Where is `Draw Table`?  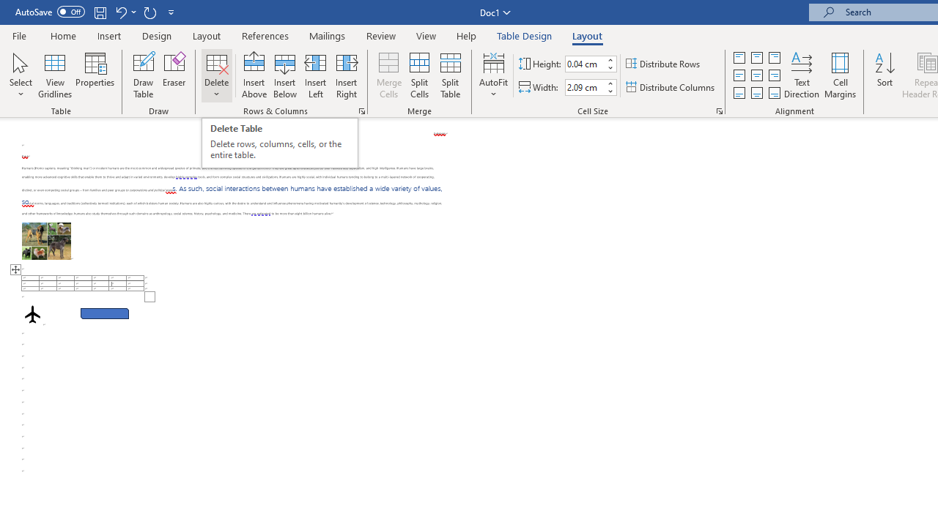 Draw Table is located at coordinates (144, 75).